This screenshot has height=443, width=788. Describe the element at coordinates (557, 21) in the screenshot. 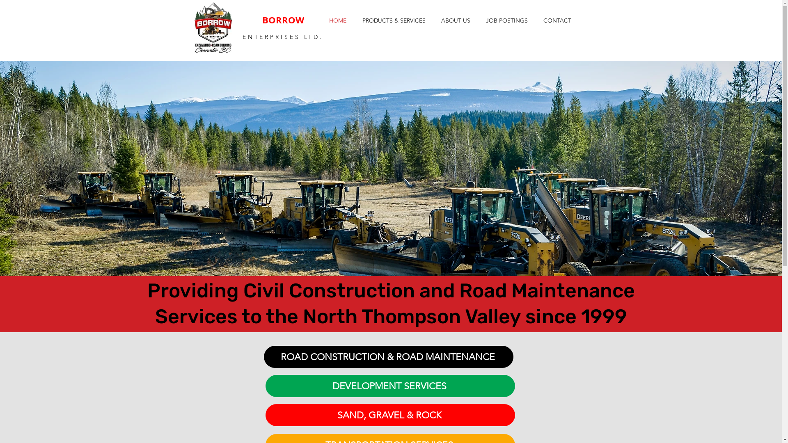

I see `CONTACT` at that location.